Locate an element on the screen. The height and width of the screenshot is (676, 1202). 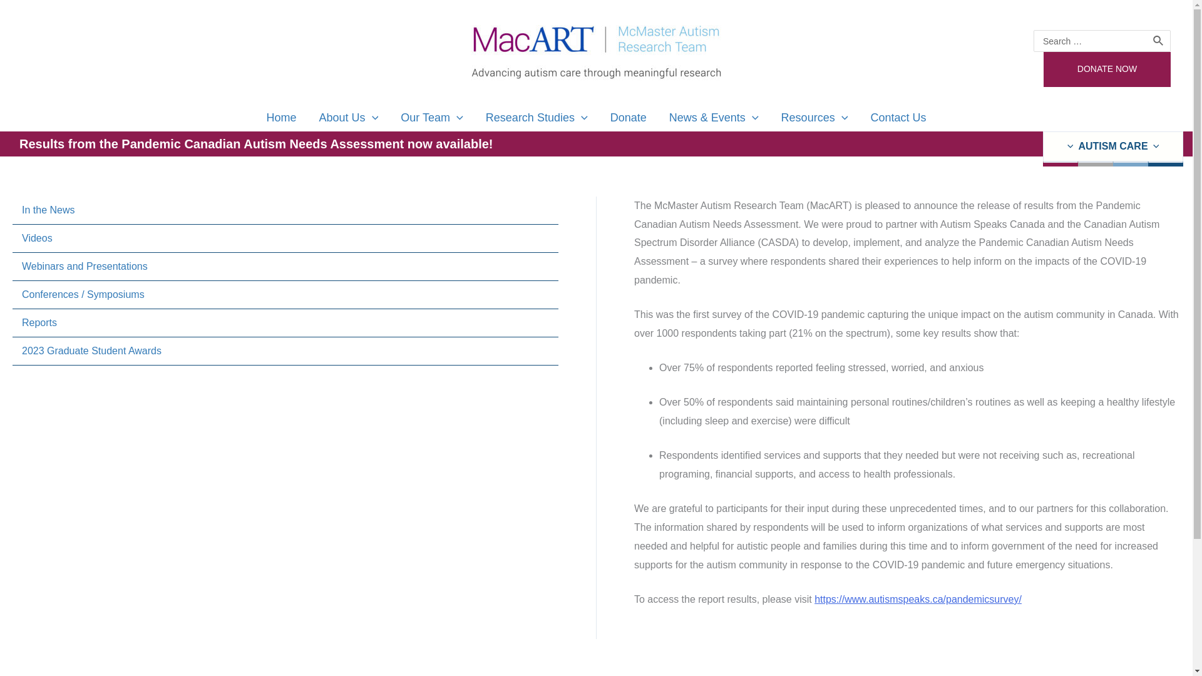
Donate is located at coordinates (628, 118).